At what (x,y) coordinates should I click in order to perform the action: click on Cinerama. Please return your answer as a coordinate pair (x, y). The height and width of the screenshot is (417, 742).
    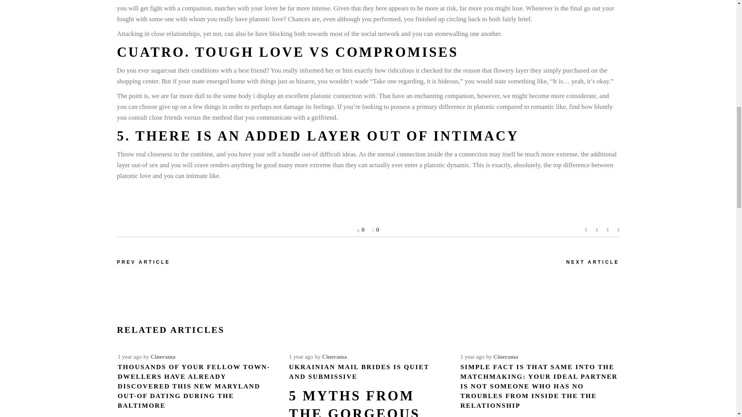
    Looking at the image, I should click on (163, 357).